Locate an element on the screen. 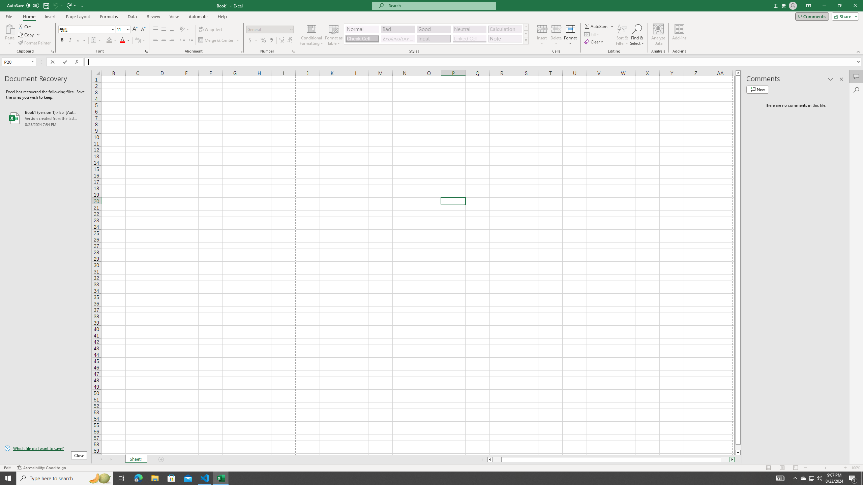 The image size is (863, 485). Decrease Font Size is located at coordinates (143, 30).